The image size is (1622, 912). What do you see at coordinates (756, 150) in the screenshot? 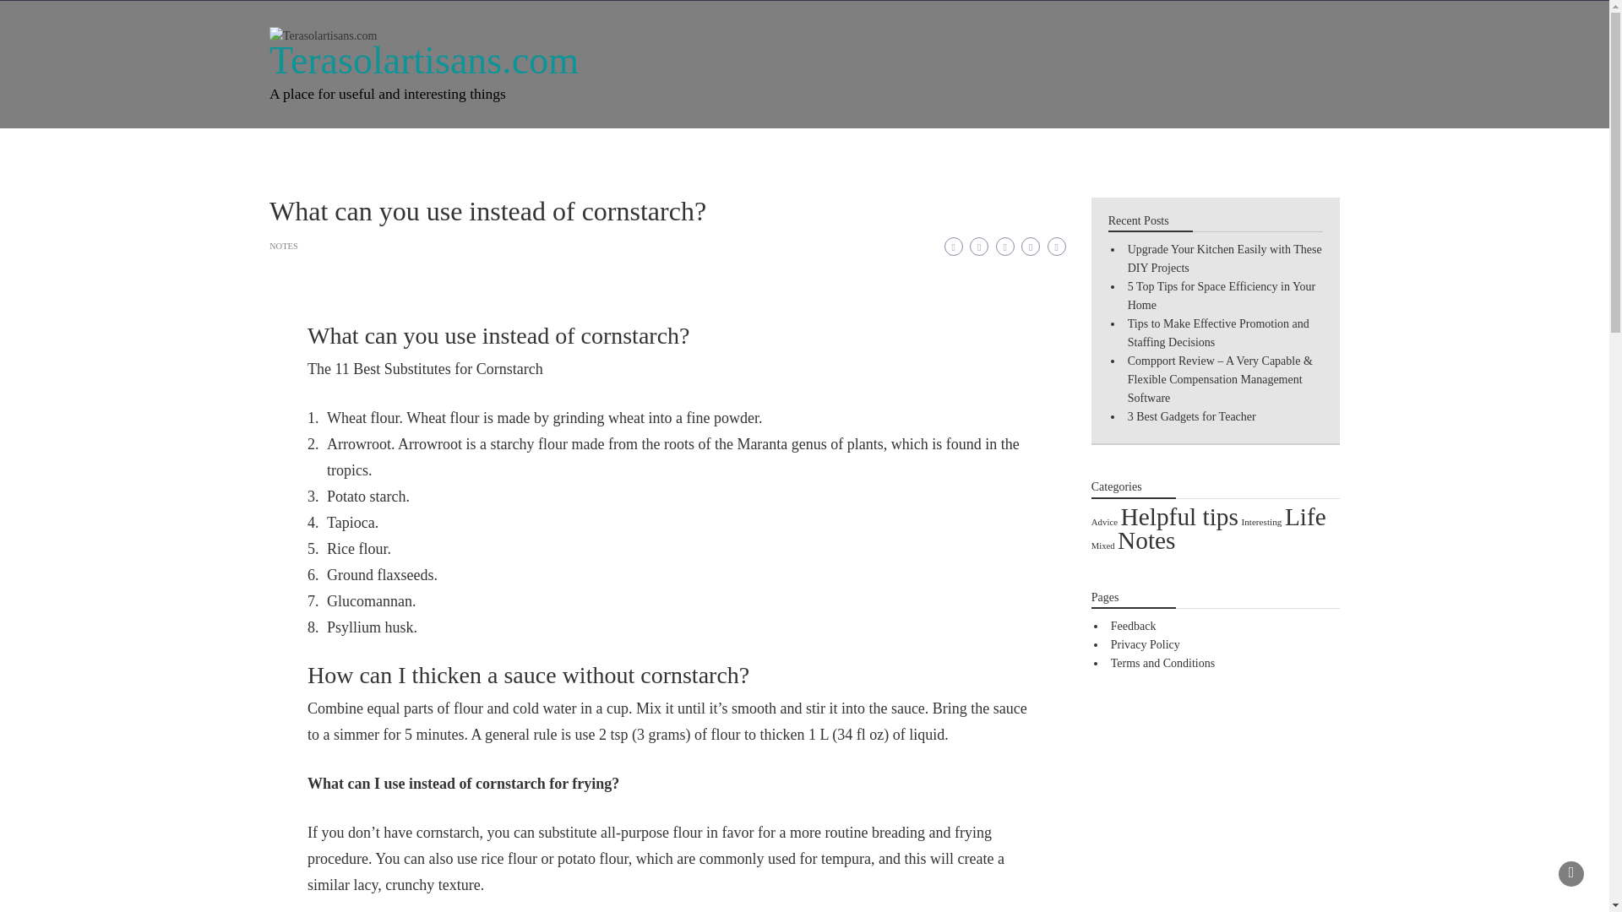
I see `Helpful tips` at bounding box center [756, 150].